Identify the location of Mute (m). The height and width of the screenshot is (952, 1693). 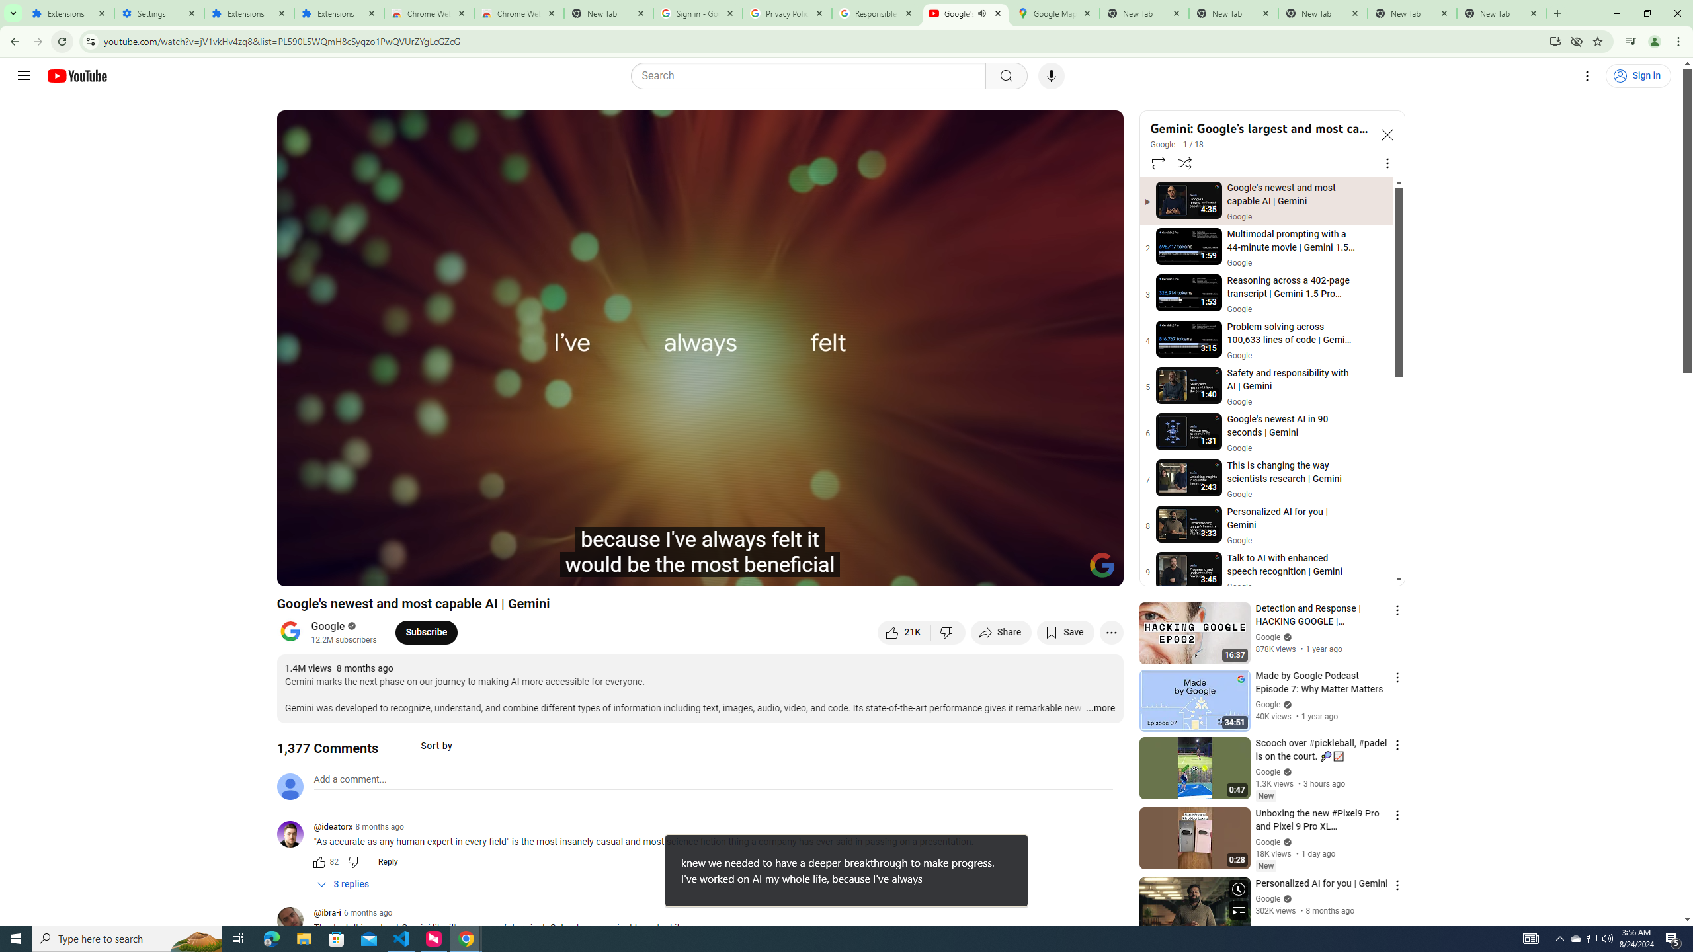
(393, 571).